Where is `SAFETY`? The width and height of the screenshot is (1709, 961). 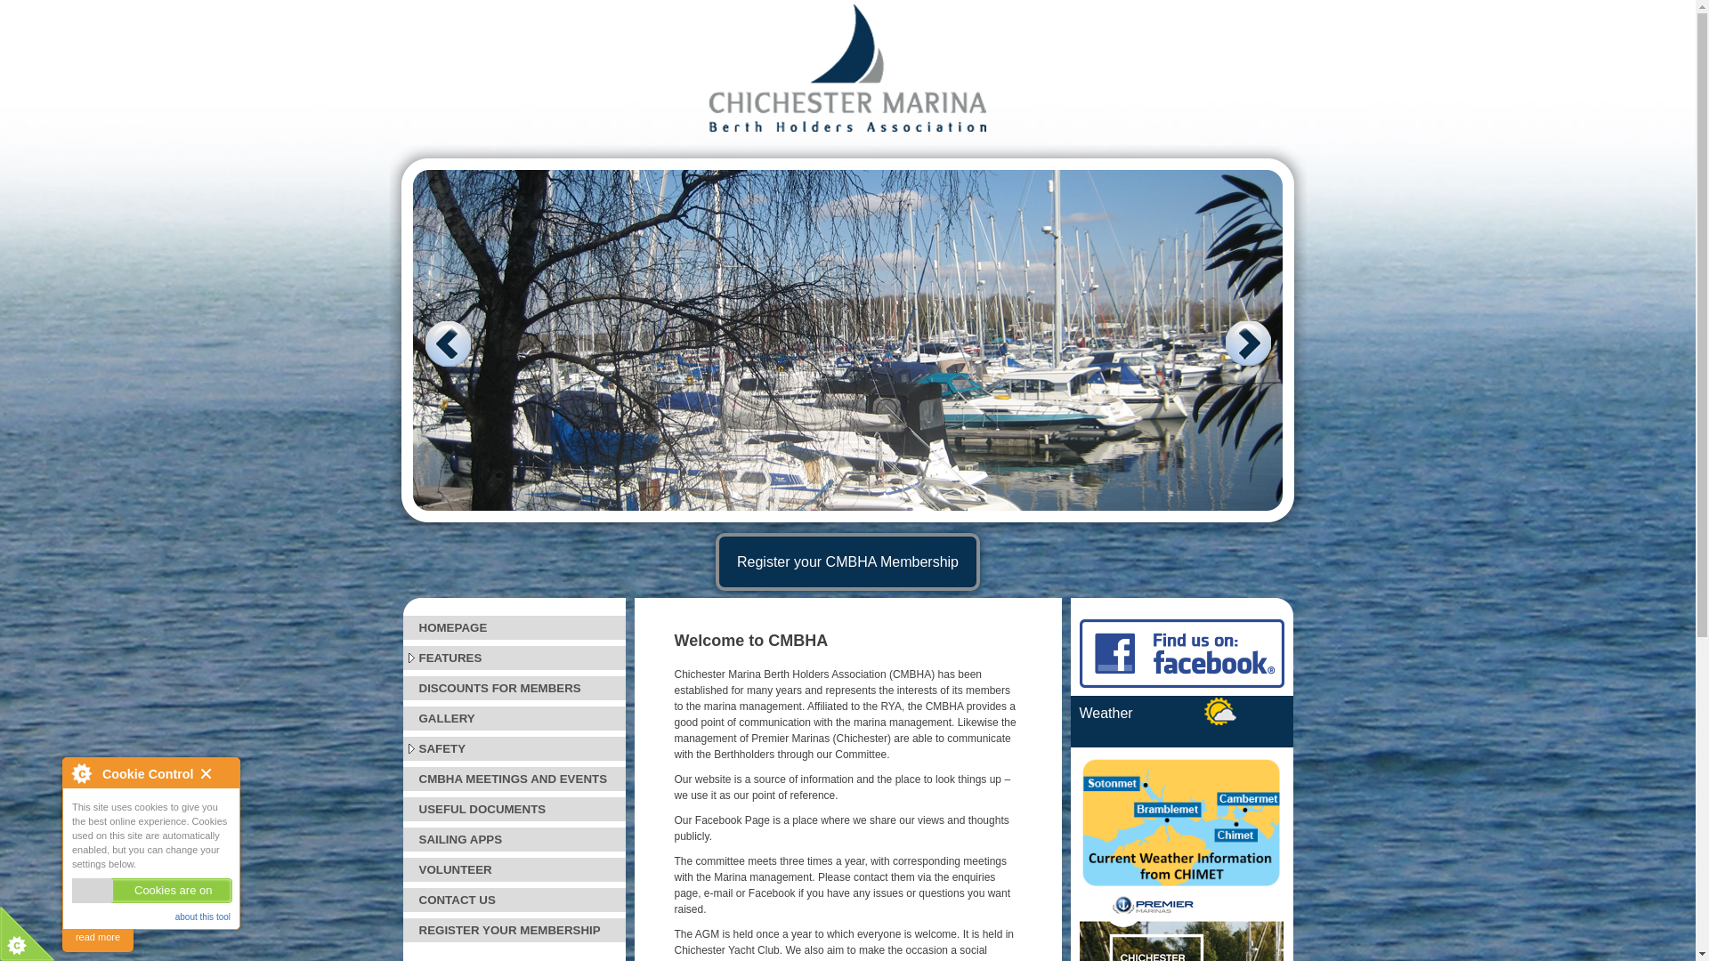 SAFETY is located at coordinates (513, 749).